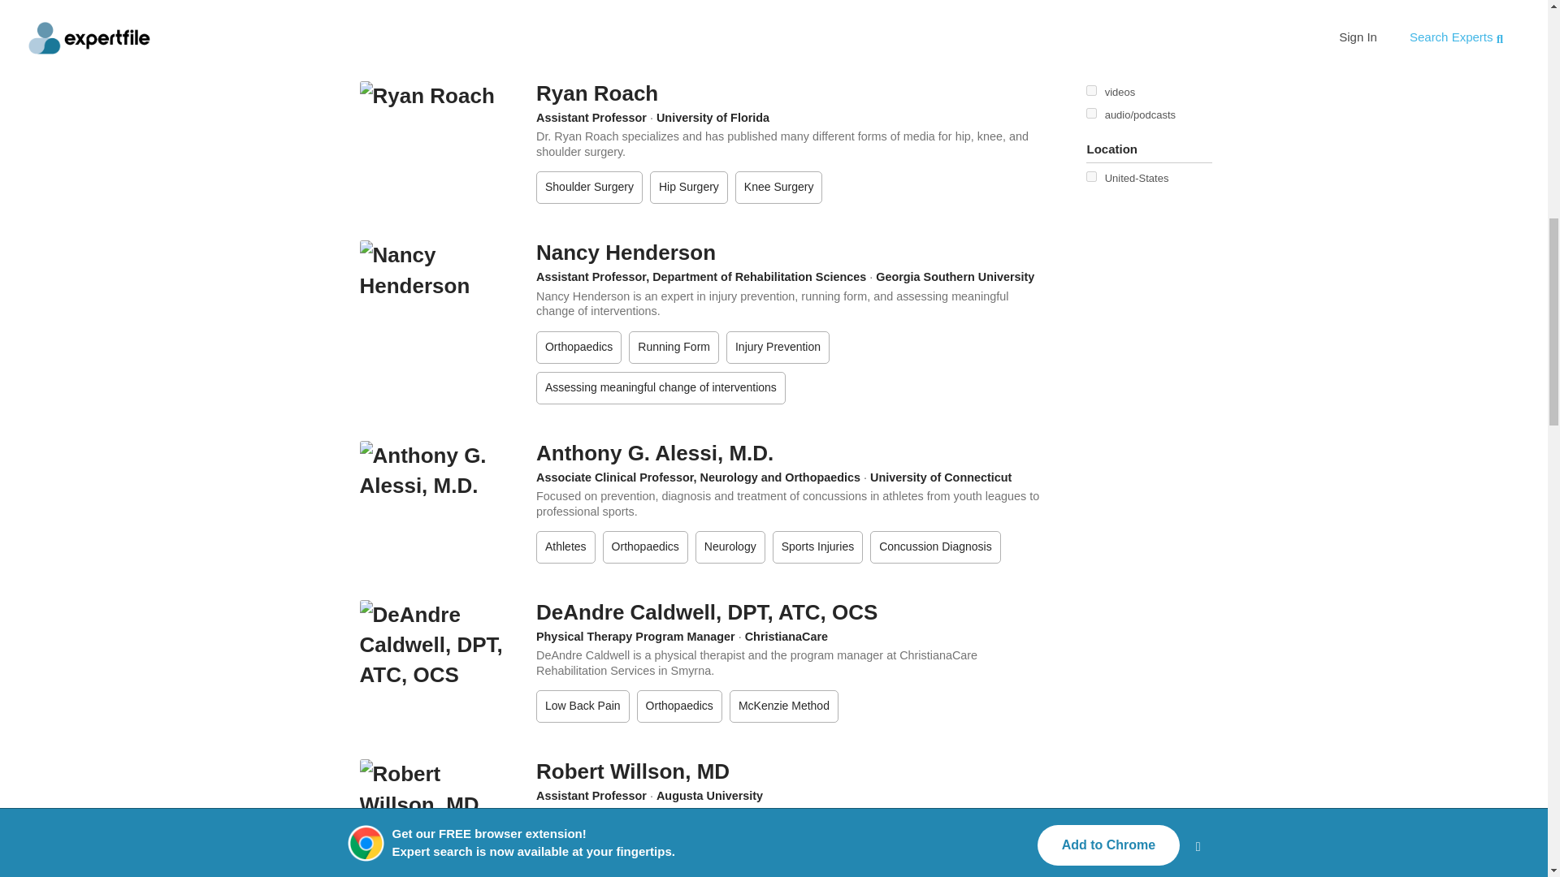 The width and height of the screenshot is (1560, 877). Describe the element at coordinates (655, 453) in the screenshot. I see `Anthony G. Alessi, M.D.` at that location.